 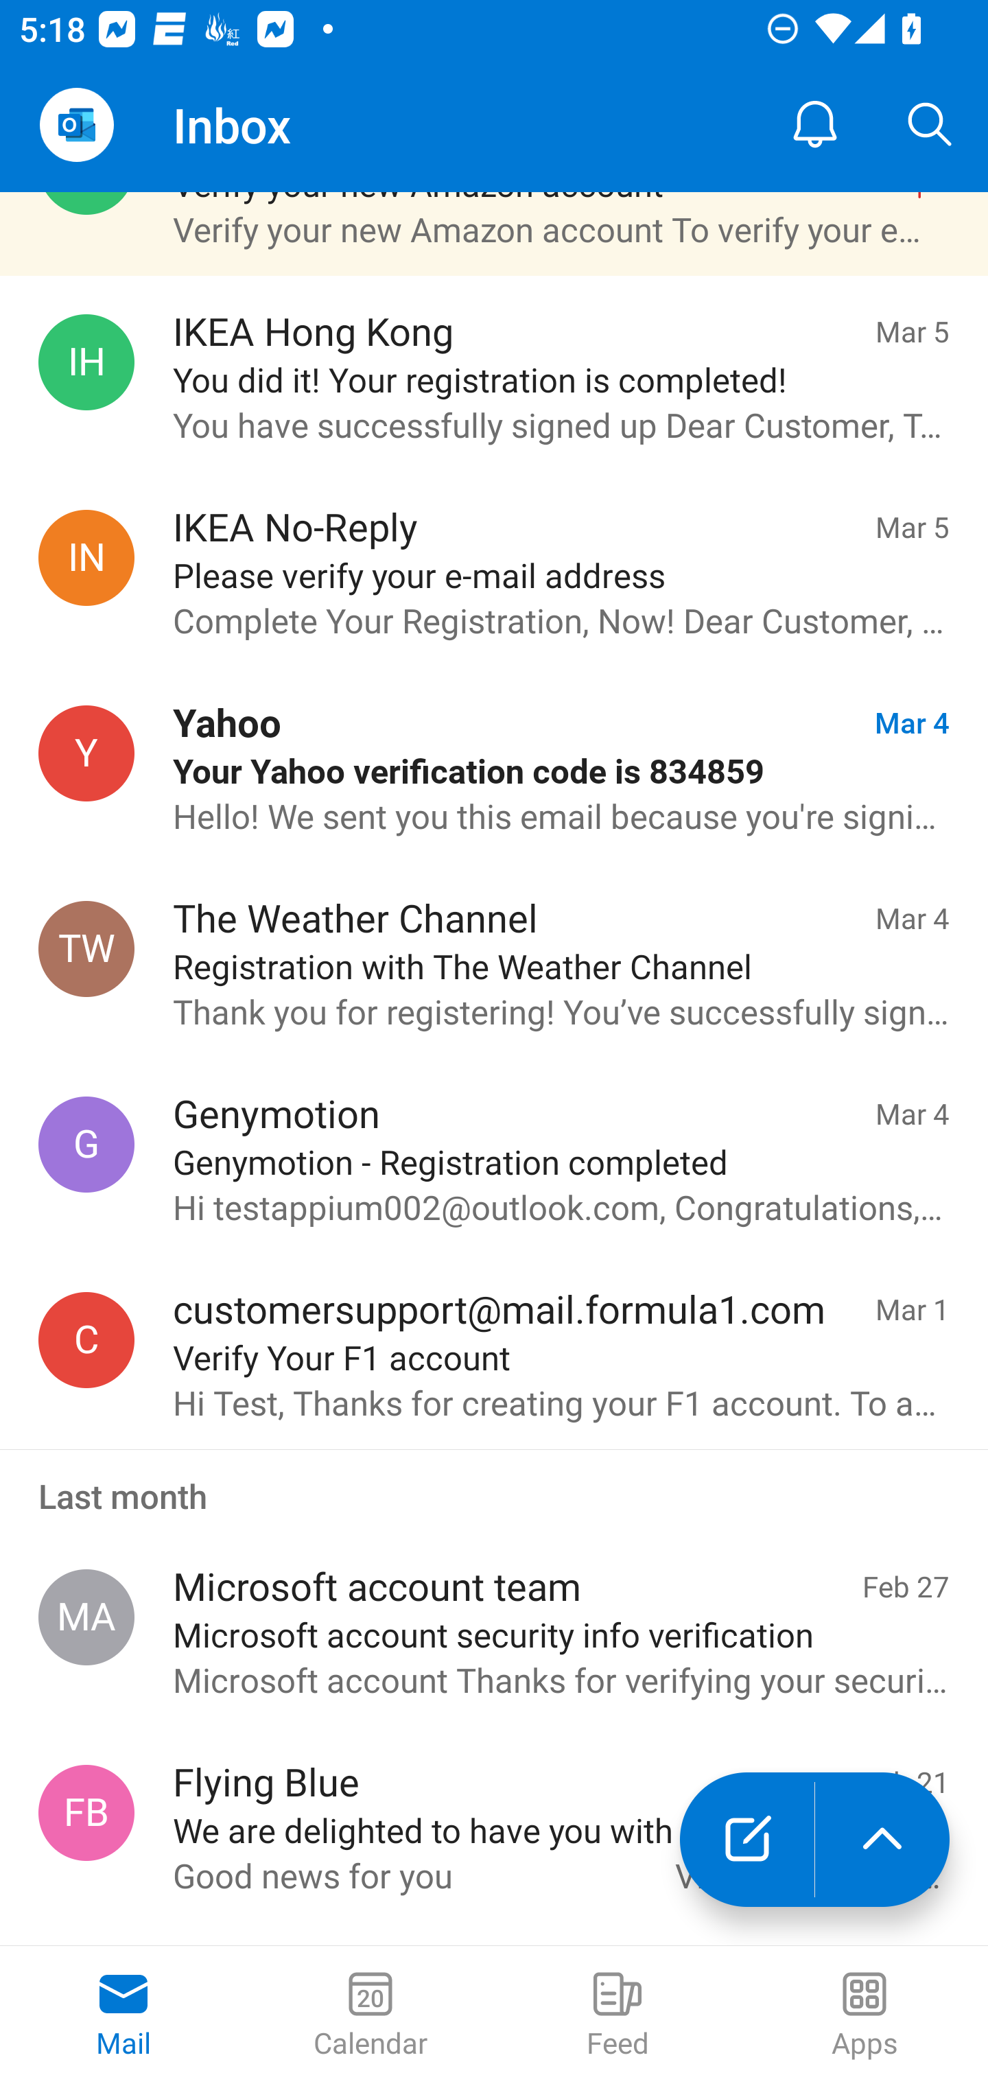 What do you see at coordinates (86, 1812) in the screenshot?
I see `Flying Blue, do_not_reply@info-flyingblue.com` at bounding box center [86, 1812].